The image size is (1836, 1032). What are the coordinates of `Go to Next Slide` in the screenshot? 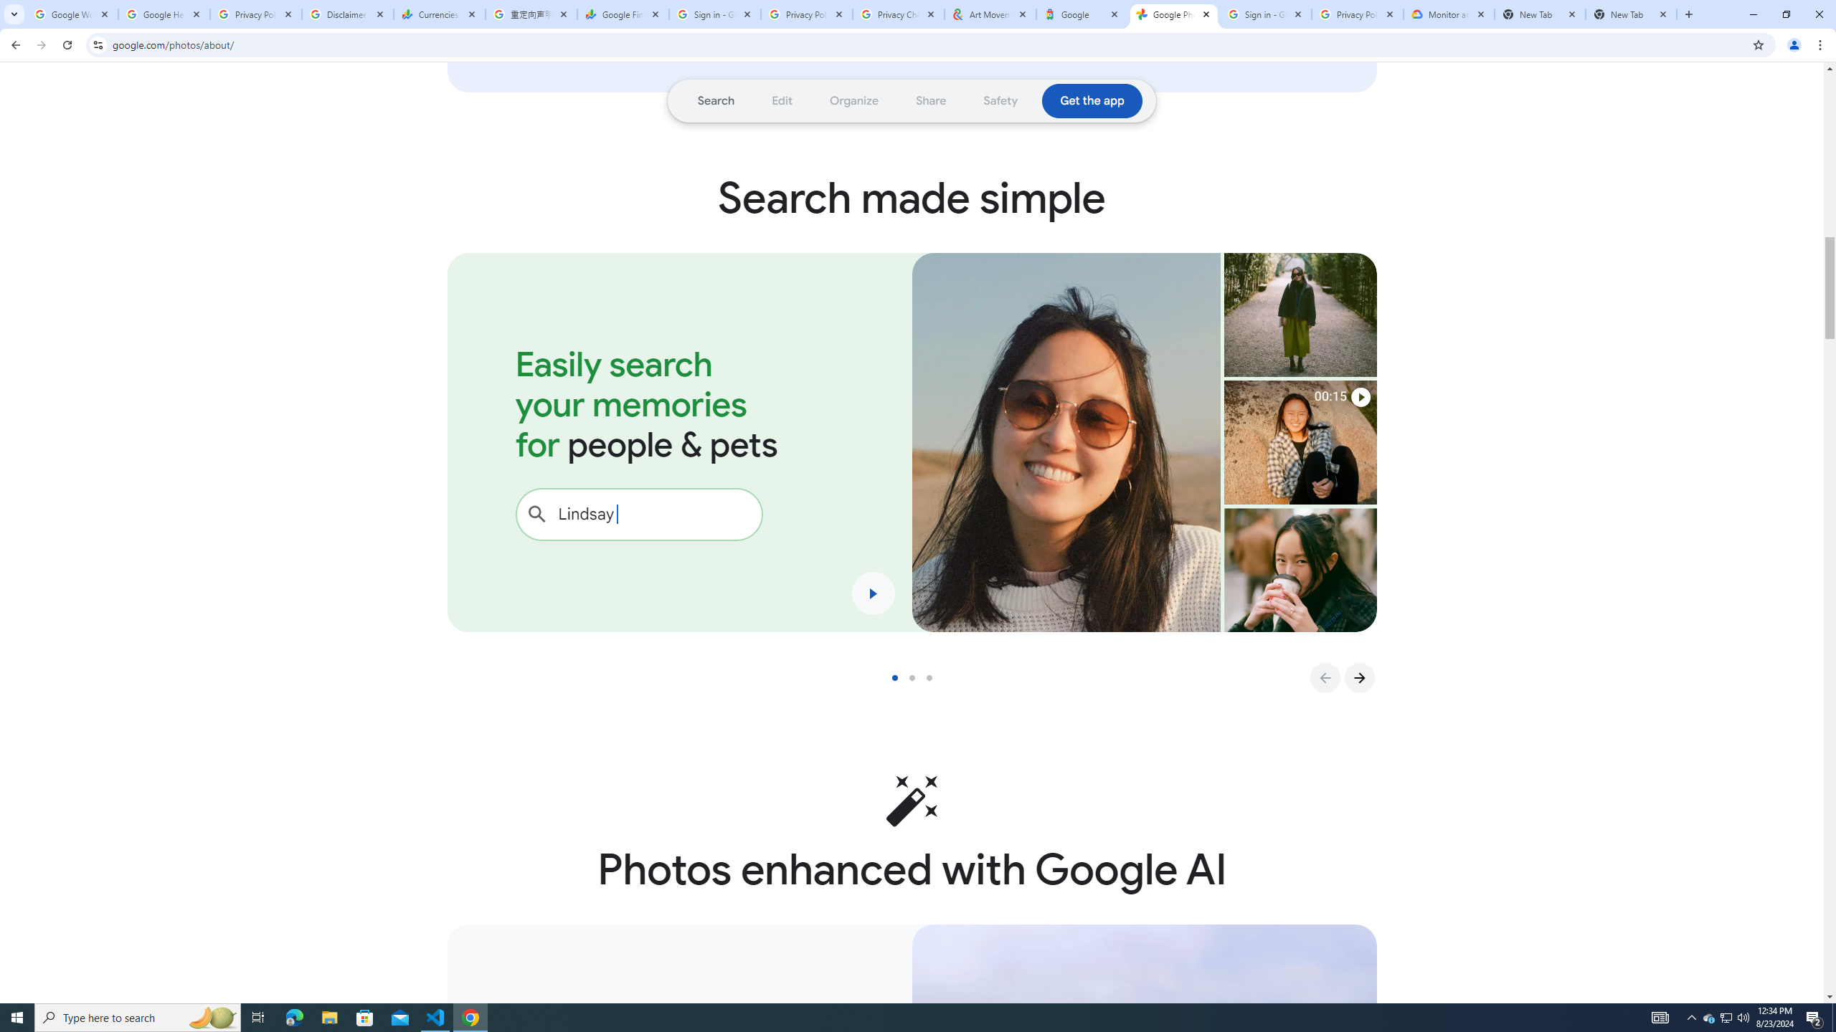 It's located at (1359, 678).